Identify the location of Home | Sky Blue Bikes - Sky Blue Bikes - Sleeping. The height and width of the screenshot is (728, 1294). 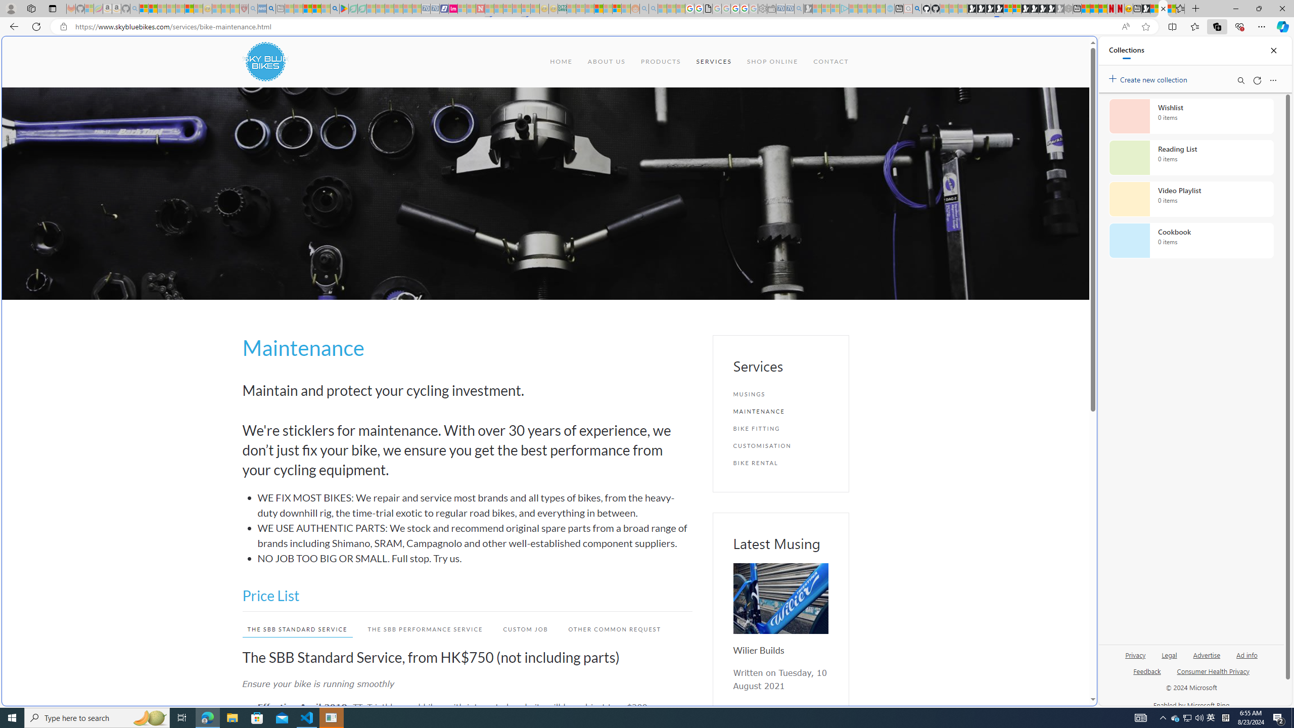
(890, 9).